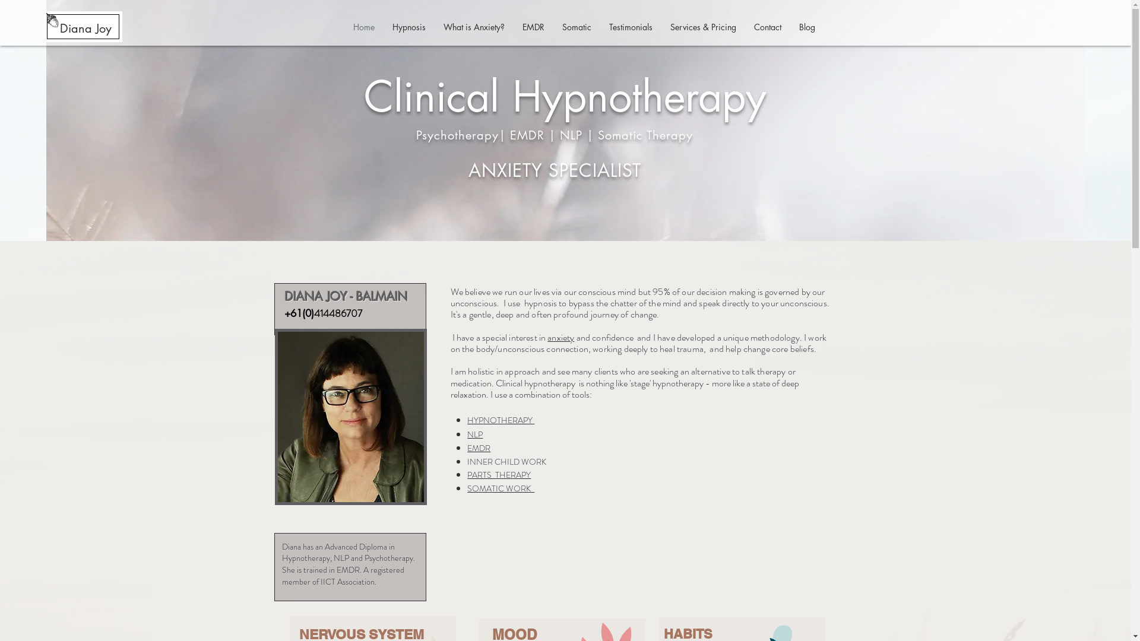  What do you see at coordinates (500, 420) in the screenshot?
I see `HYPNOTHERAPY` at bounding box center [500, 420].